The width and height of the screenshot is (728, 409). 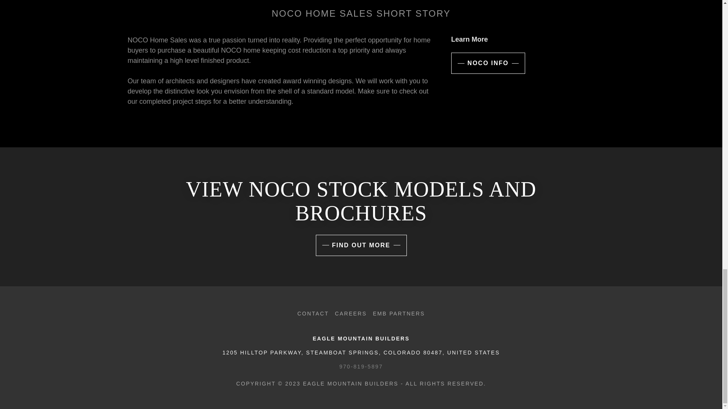 I want to click on FIND OUT MORE, so click(x=361, y=245).